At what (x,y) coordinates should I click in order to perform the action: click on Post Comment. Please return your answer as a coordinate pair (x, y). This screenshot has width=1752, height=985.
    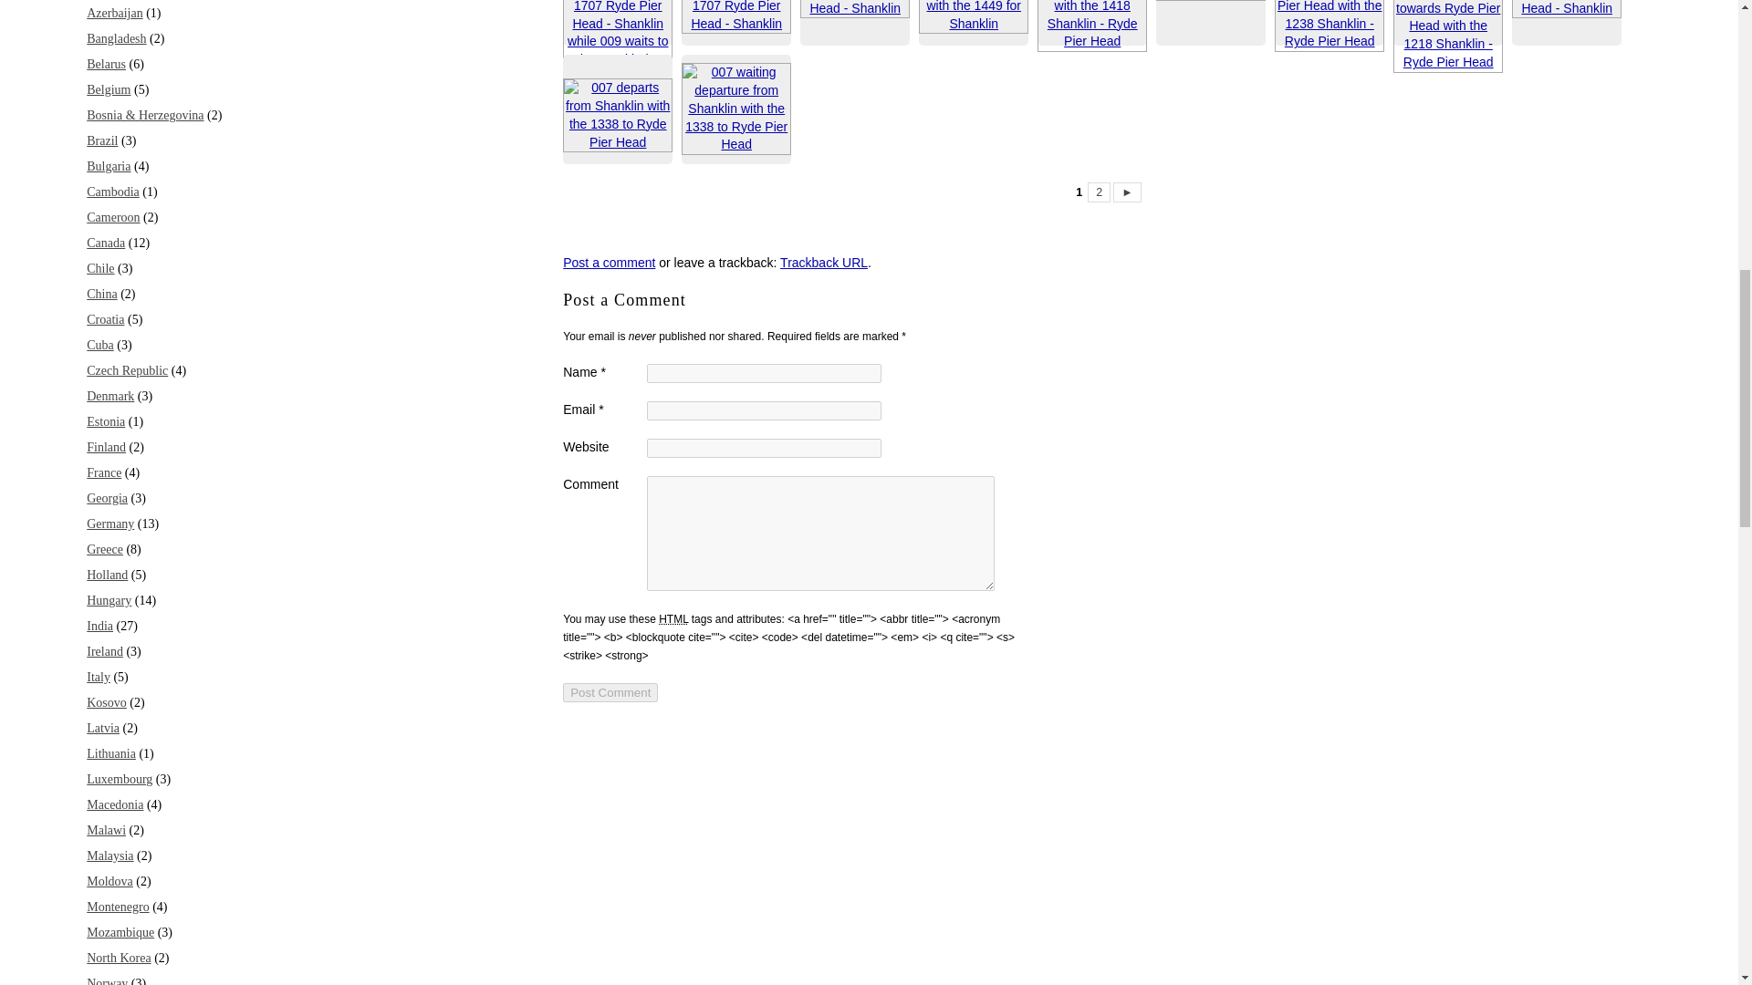
    Looking at the image, I should click on (610, 693).